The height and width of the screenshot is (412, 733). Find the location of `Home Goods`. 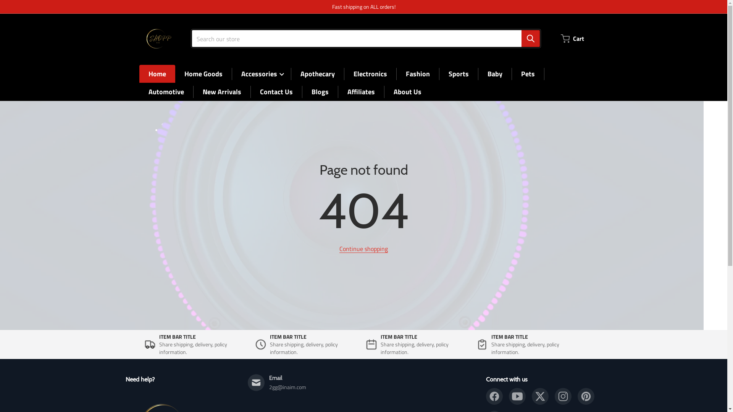

Home Goods is located at coordinates (203, 74).